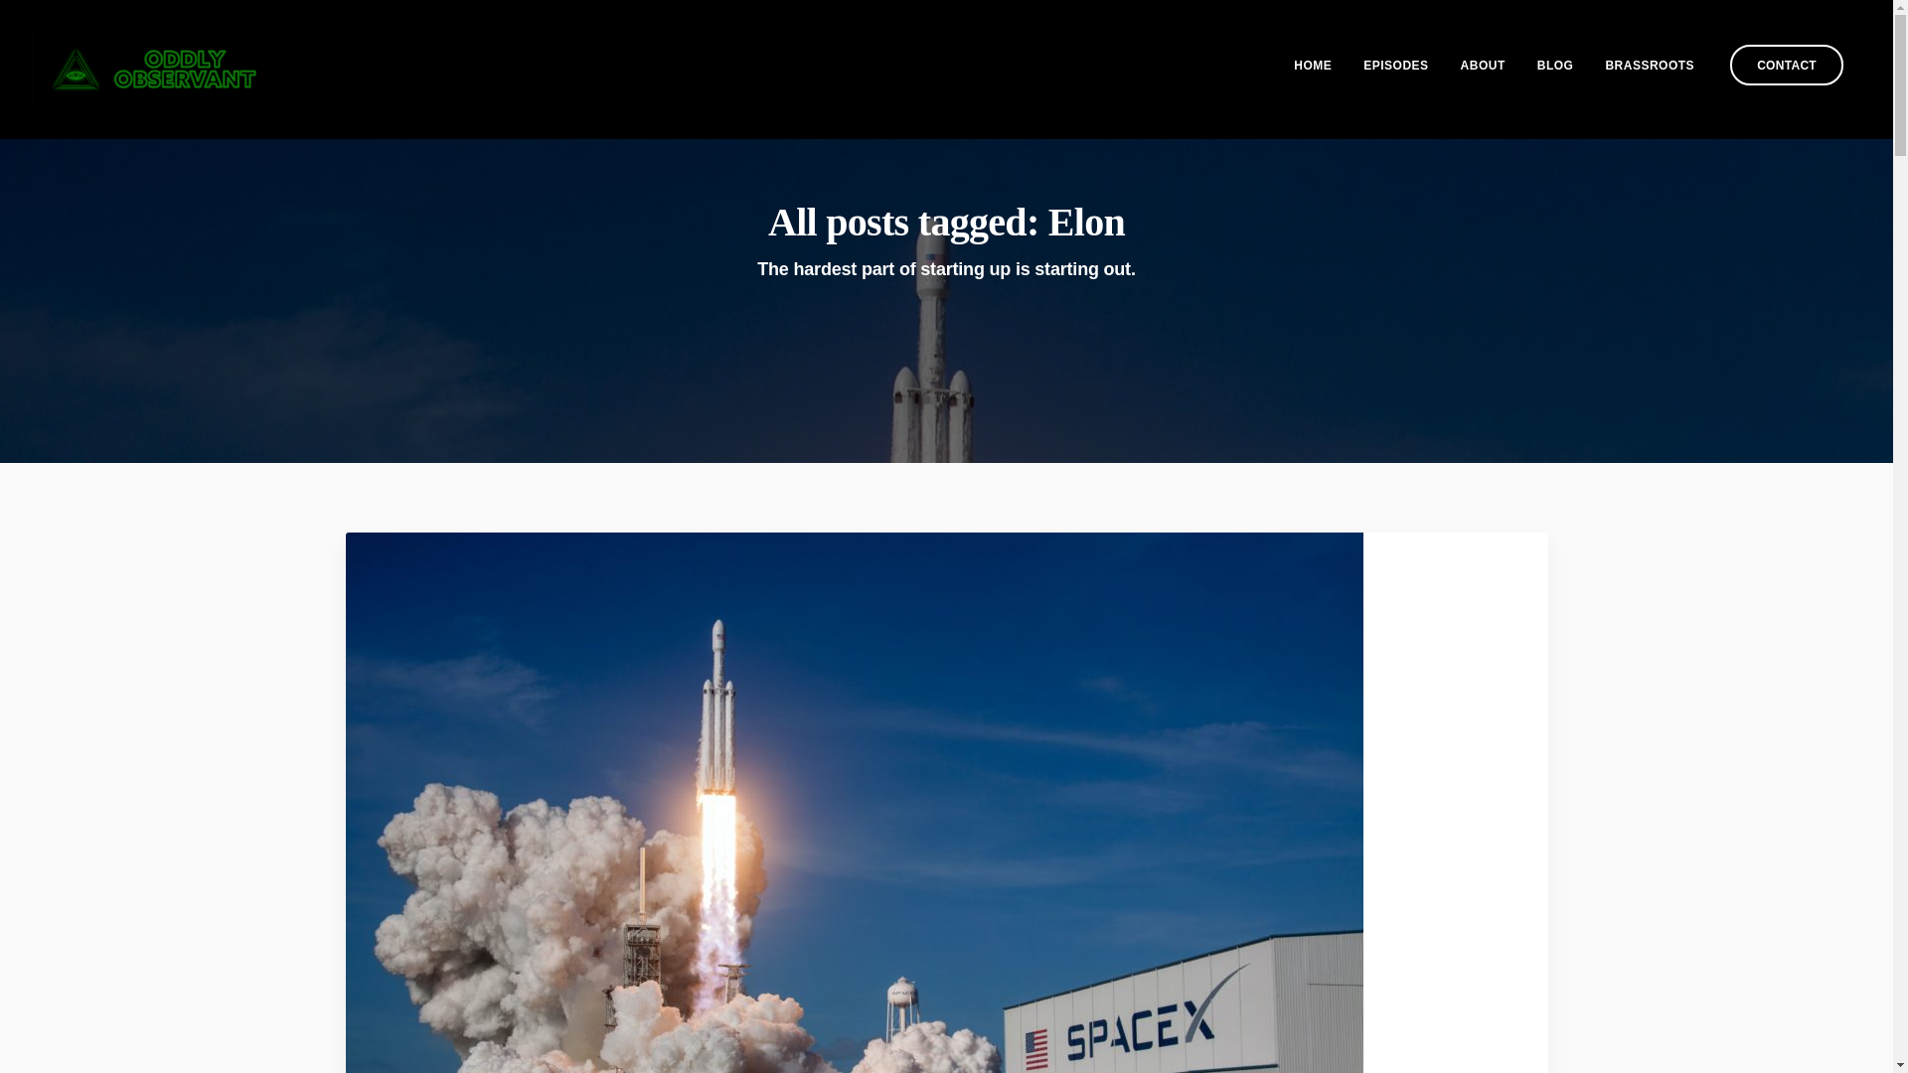 The height and width of the screenshot is (1073, 1908). I want to click on BRASSROOTS, so click(1650, 65).